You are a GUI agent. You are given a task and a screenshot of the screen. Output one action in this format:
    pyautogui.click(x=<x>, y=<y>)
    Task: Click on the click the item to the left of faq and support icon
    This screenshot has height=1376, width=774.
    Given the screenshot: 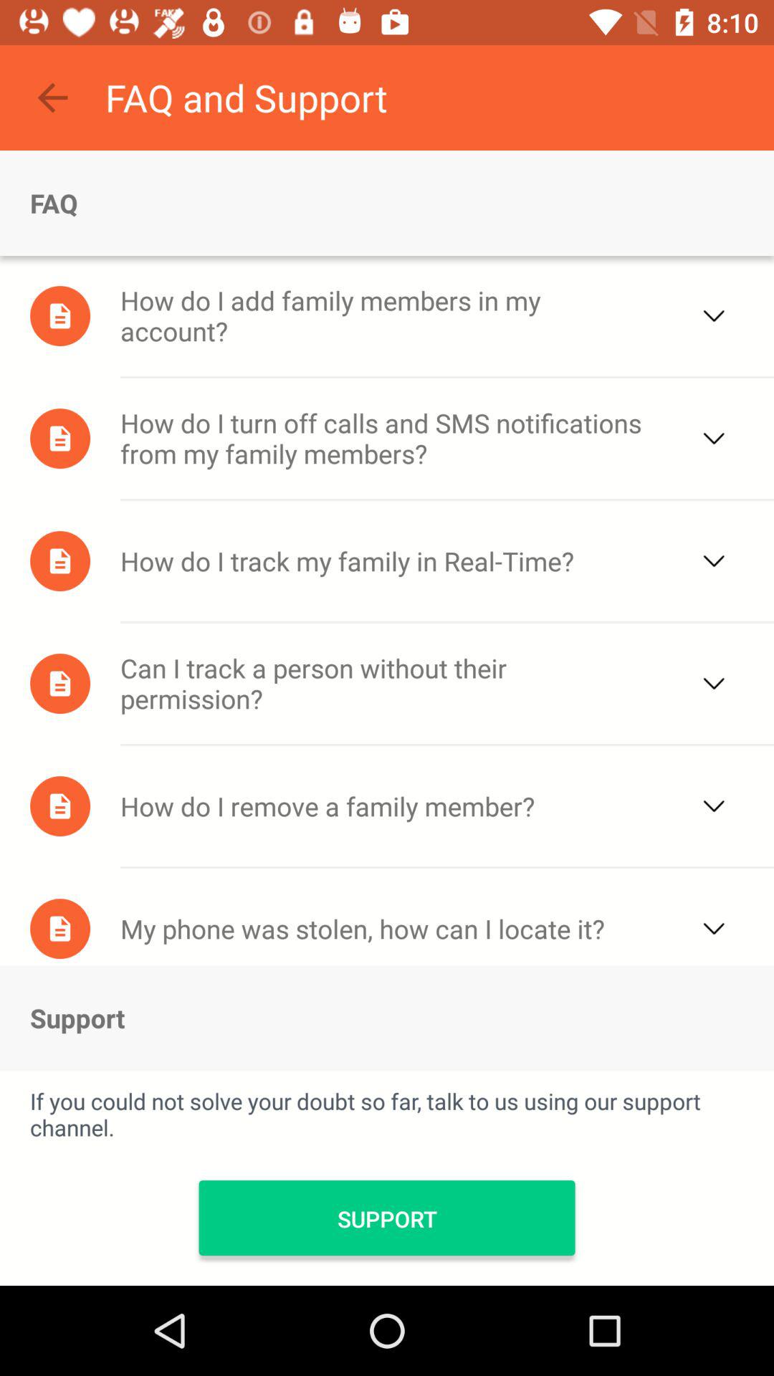 What is the action you would take?
    pyautogui.click(x=52, y=97)
    